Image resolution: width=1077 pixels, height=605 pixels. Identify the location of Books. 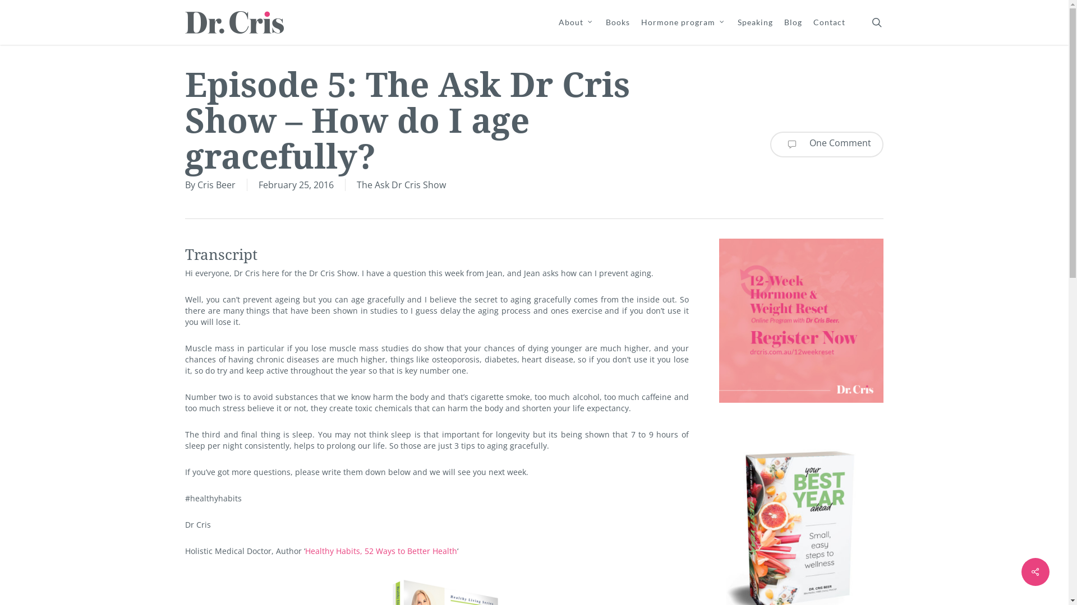
(618, 22).